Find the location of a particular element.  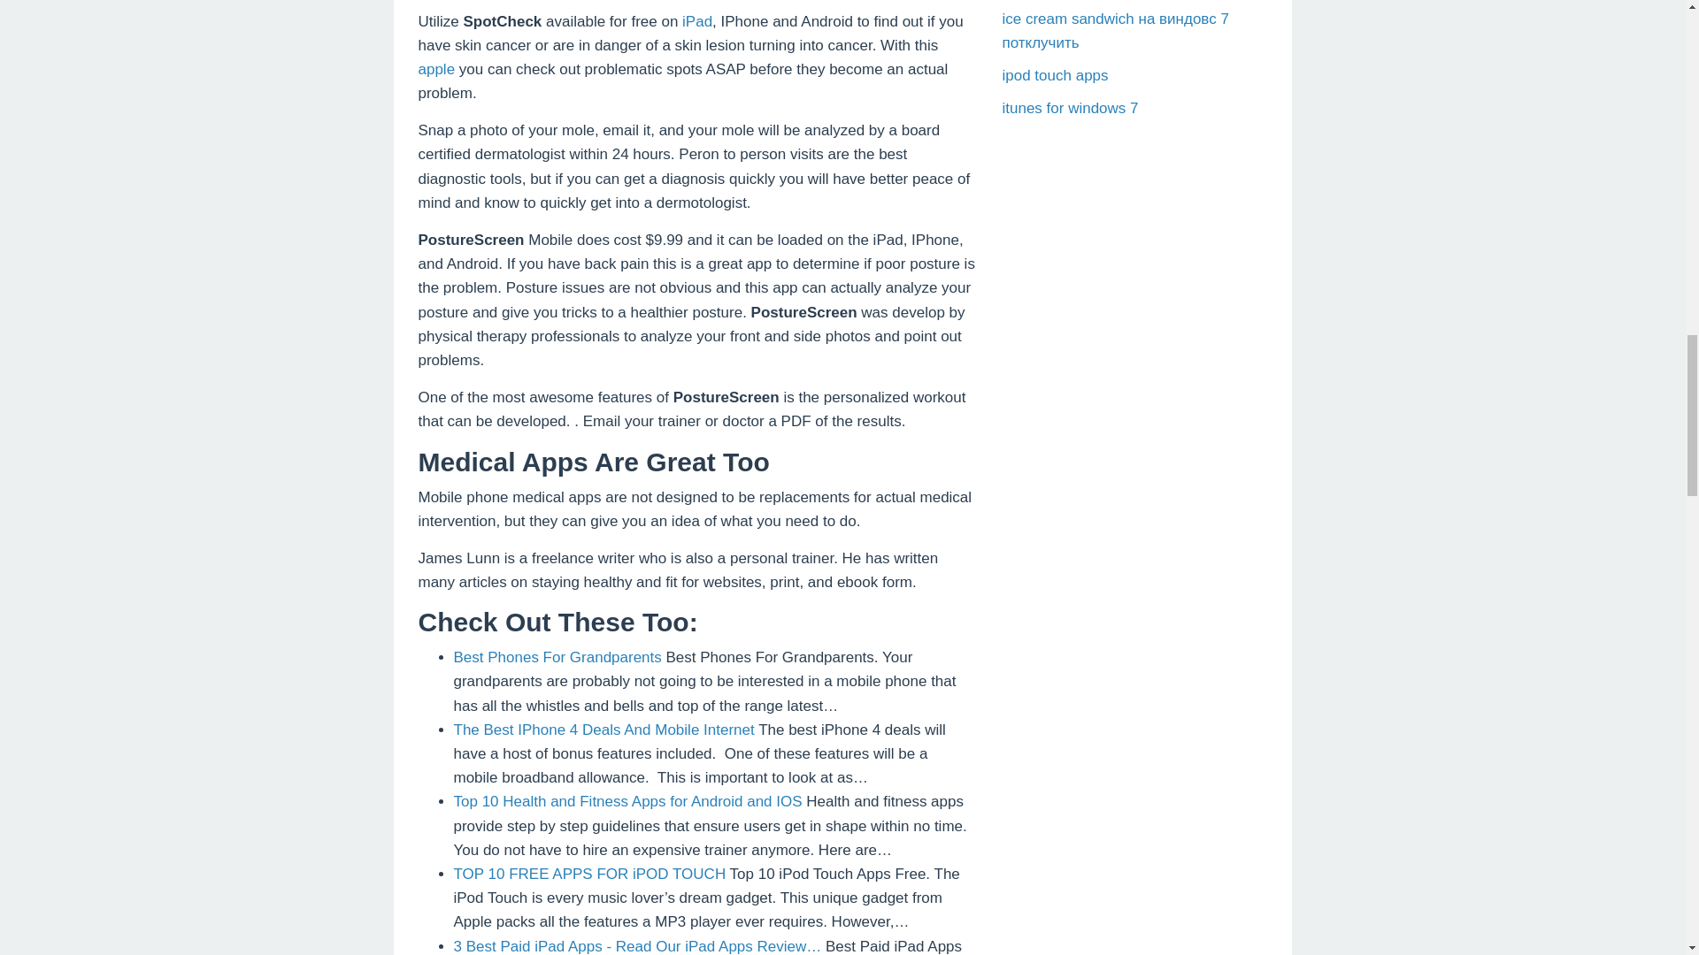

iPad is located at coordinates (697, 21).